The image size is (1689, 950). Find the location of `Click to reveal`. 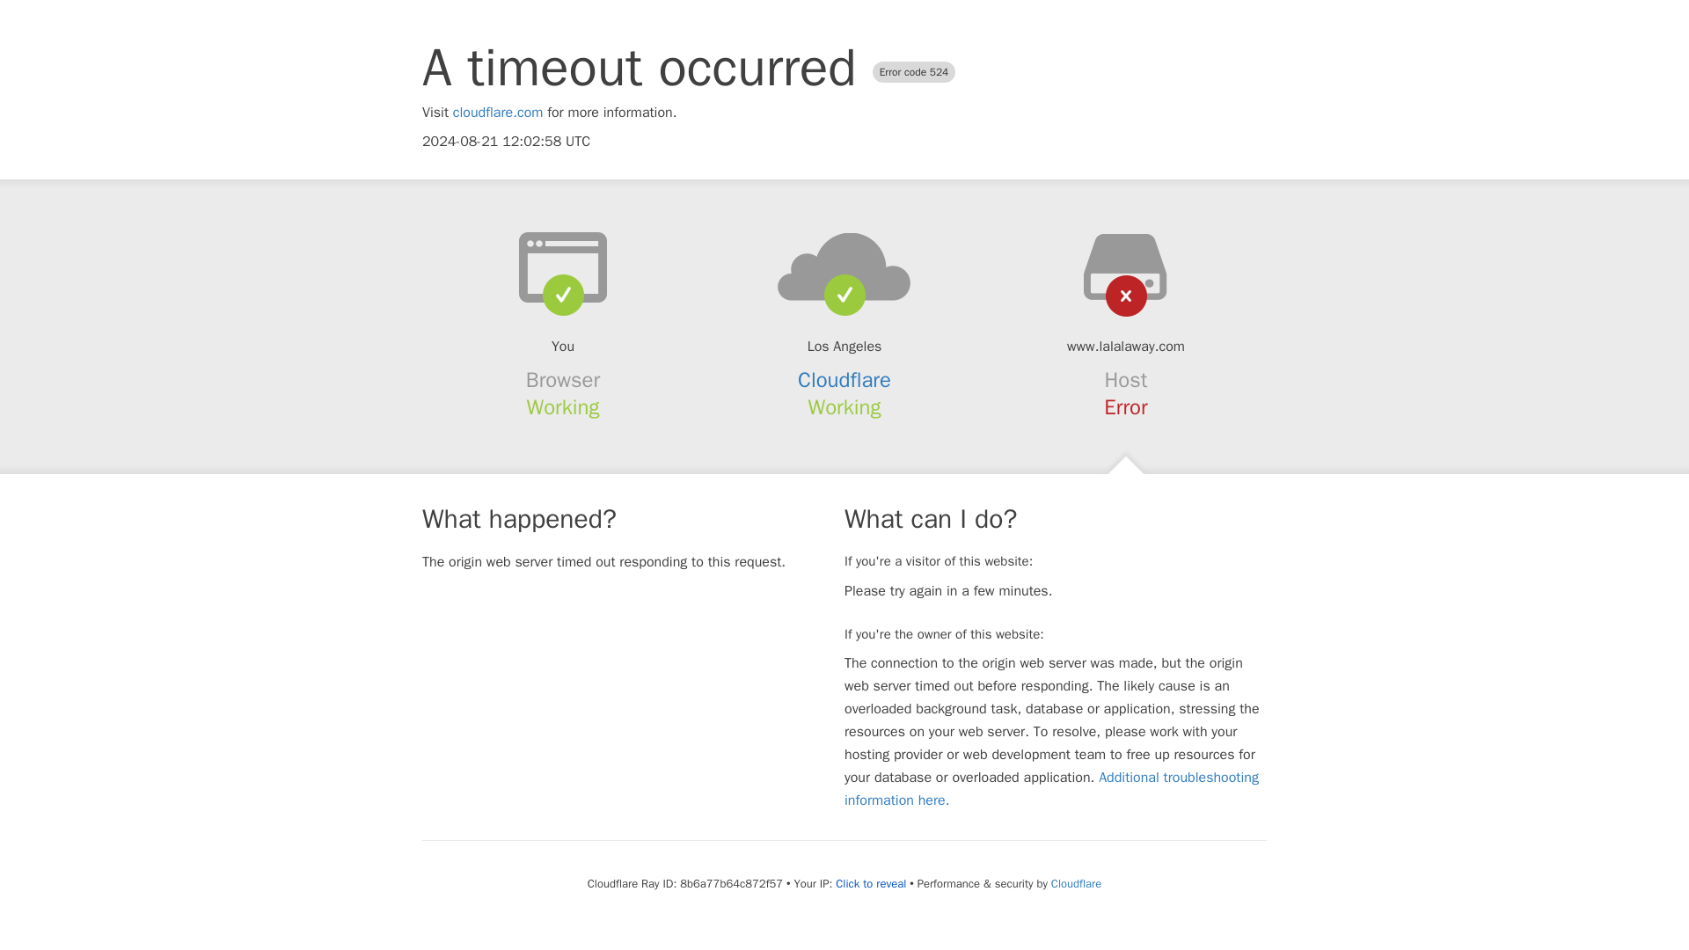

Click to reveal is located at coordinates (871, 883).